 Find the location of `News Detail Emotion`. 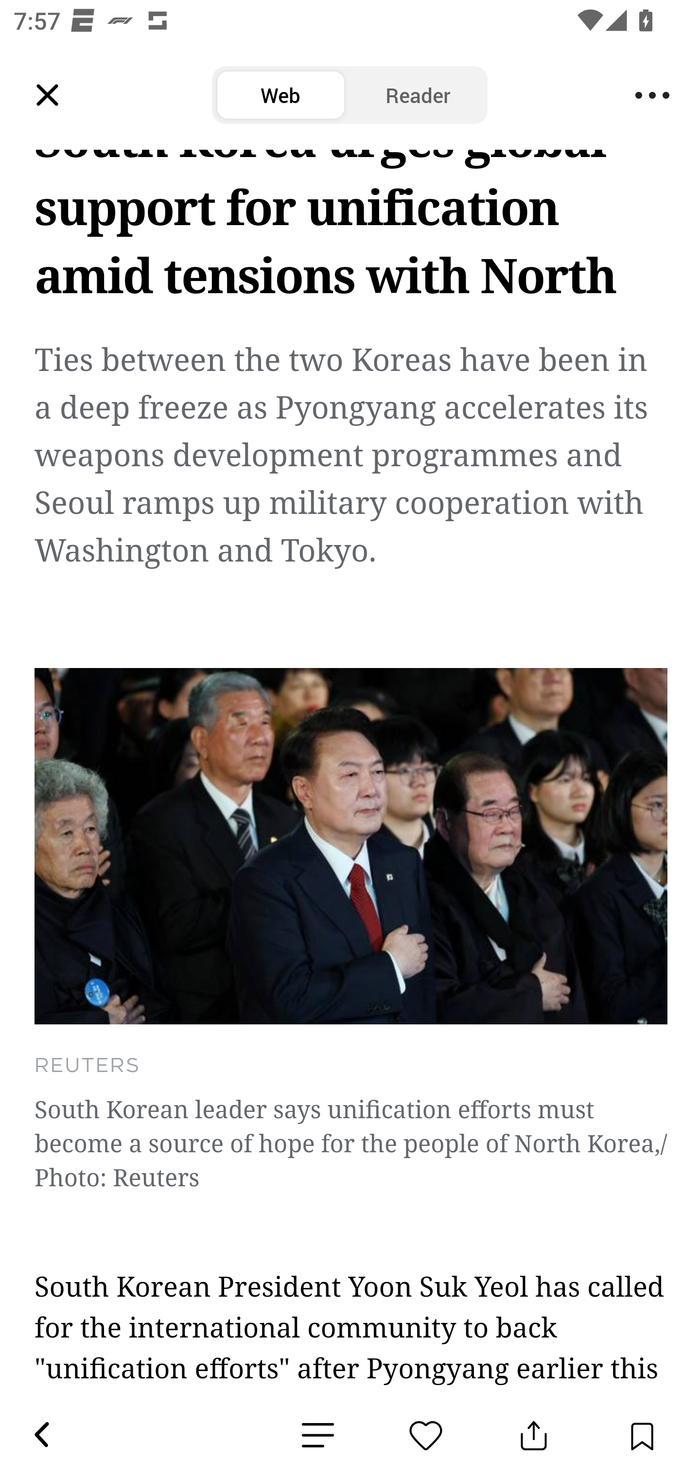

News Detail Emotion is located at coordinates (318, 1435).